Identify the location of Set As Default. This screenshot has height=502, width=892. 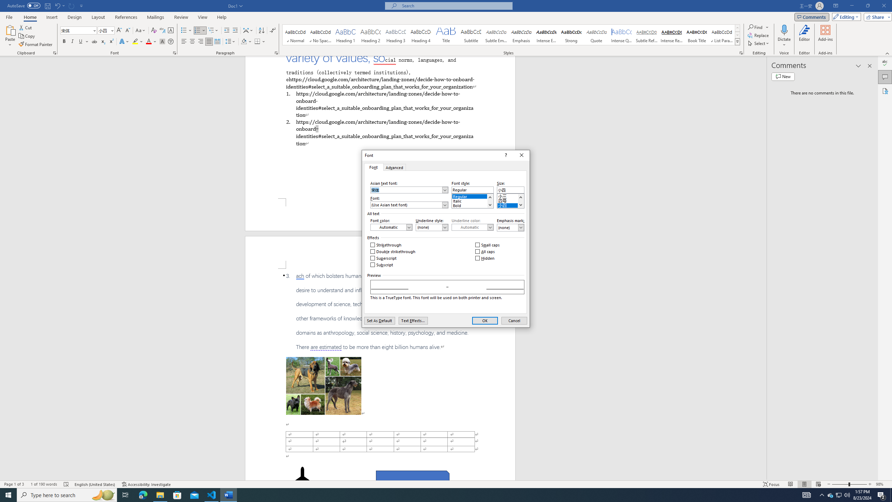
(379, 321).